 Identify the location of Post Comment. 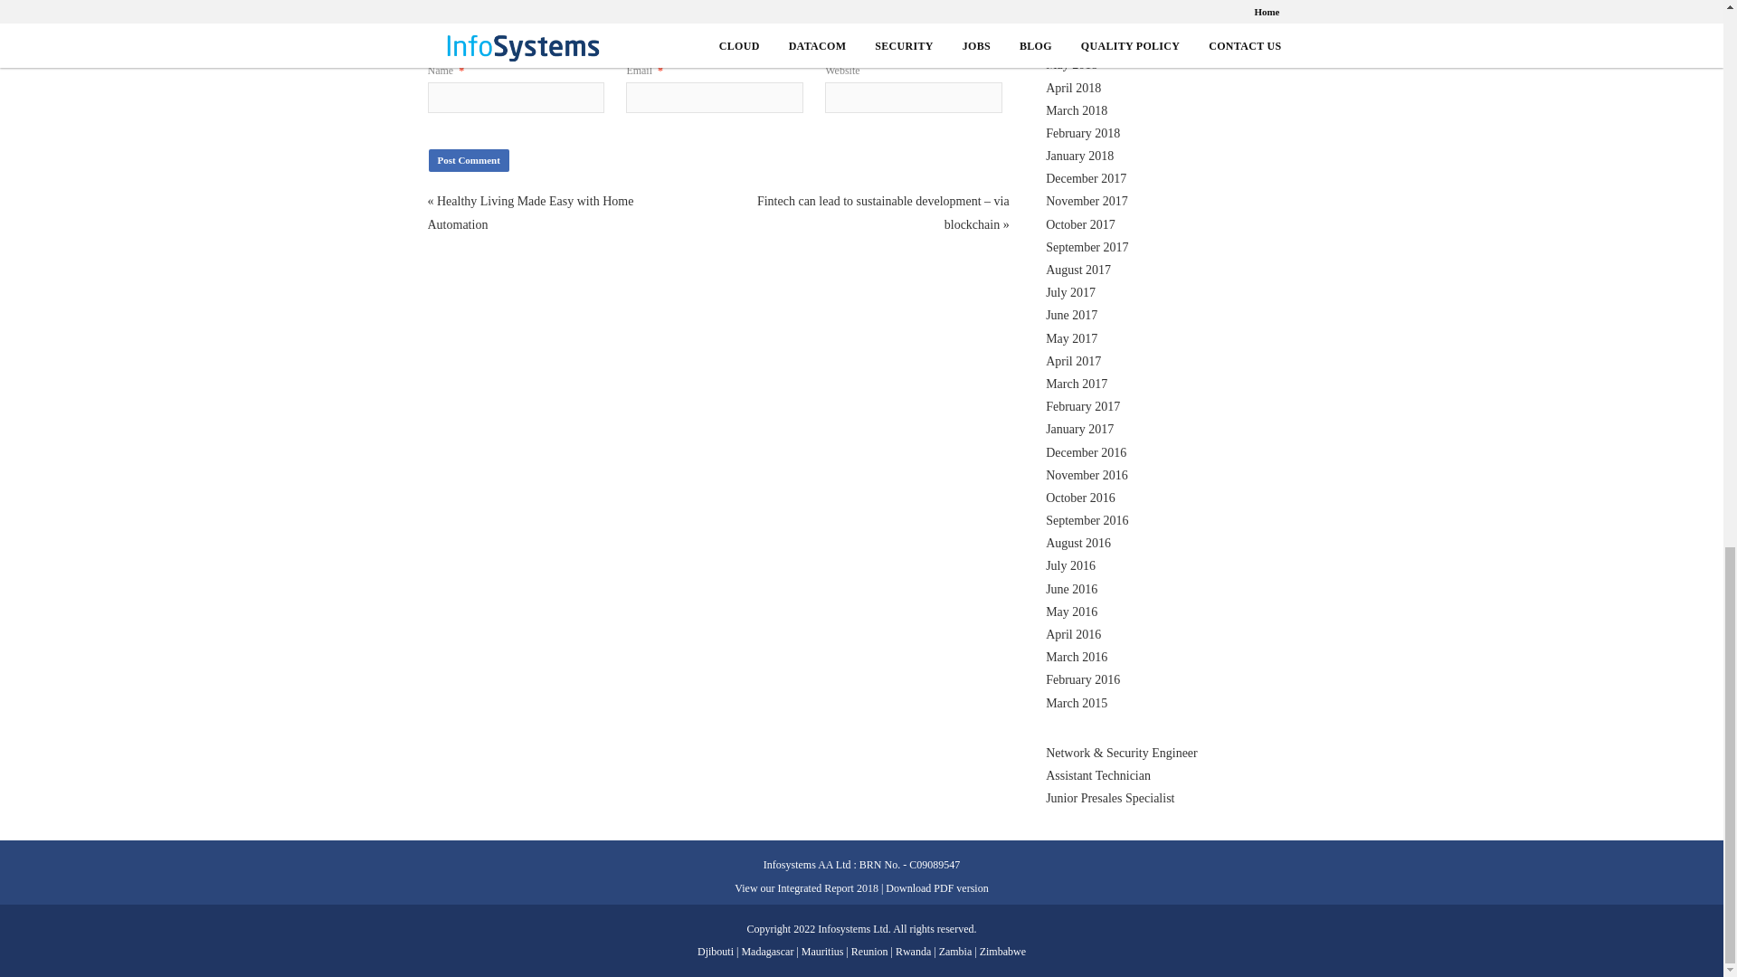
(469, 161).